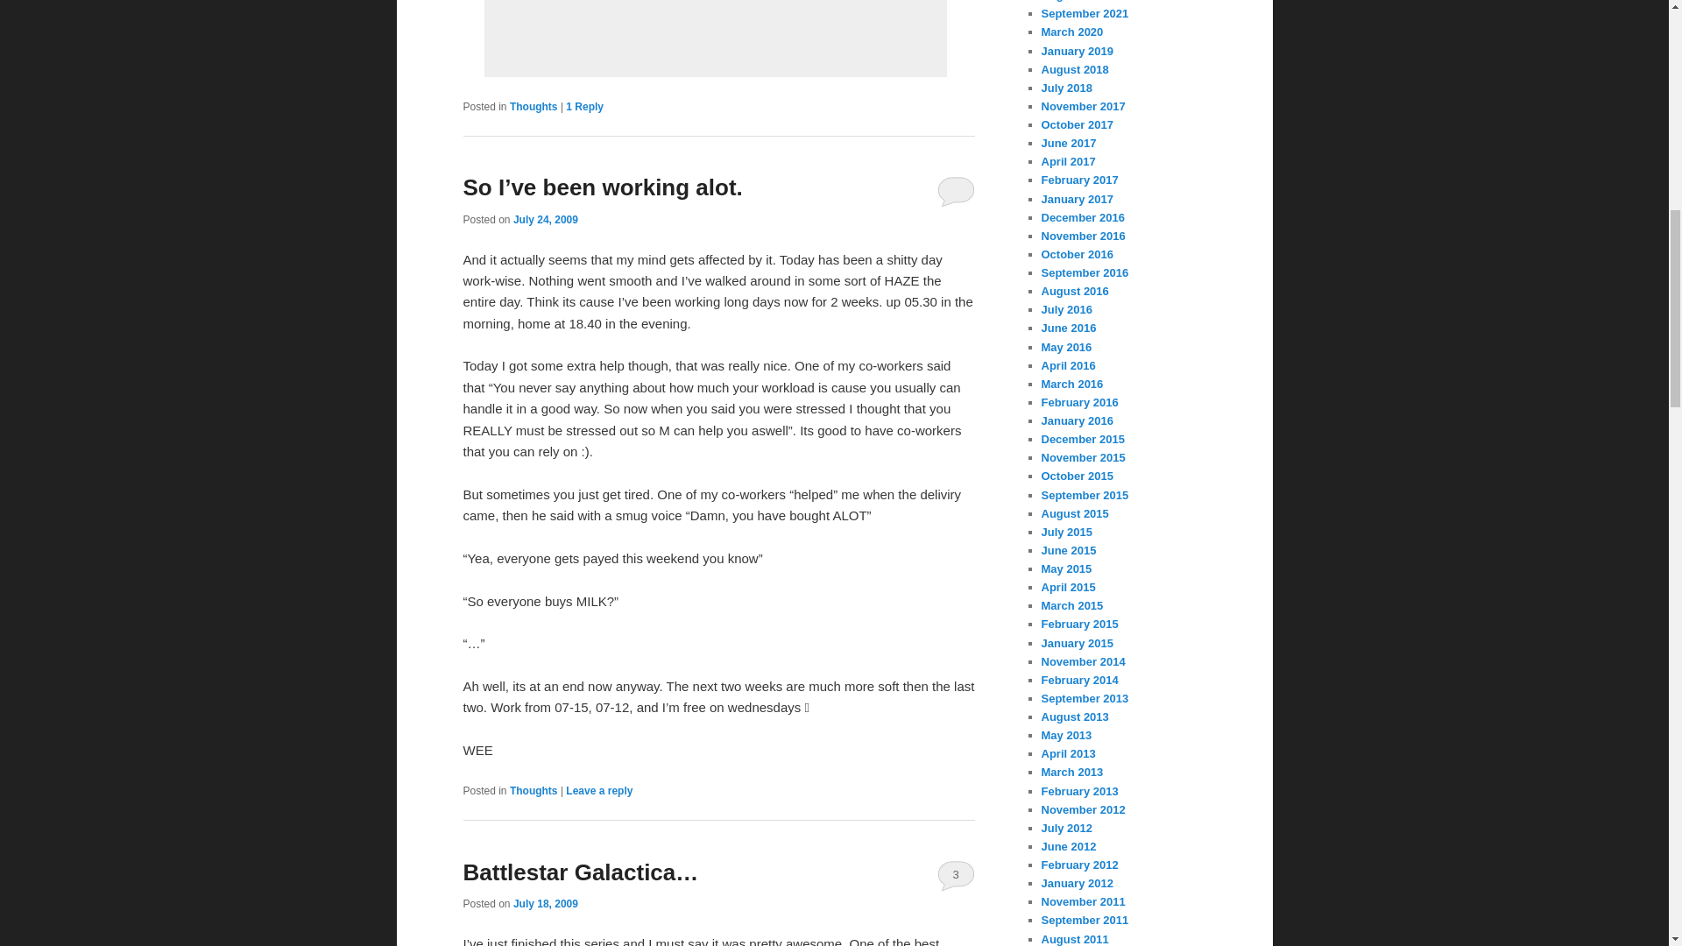 The width and height of the screenshot is (1682, 946). What do you see at coordinates (710, 34) in the screenshot?
I see `cruise control for cool` at bounding box center [710, 34].